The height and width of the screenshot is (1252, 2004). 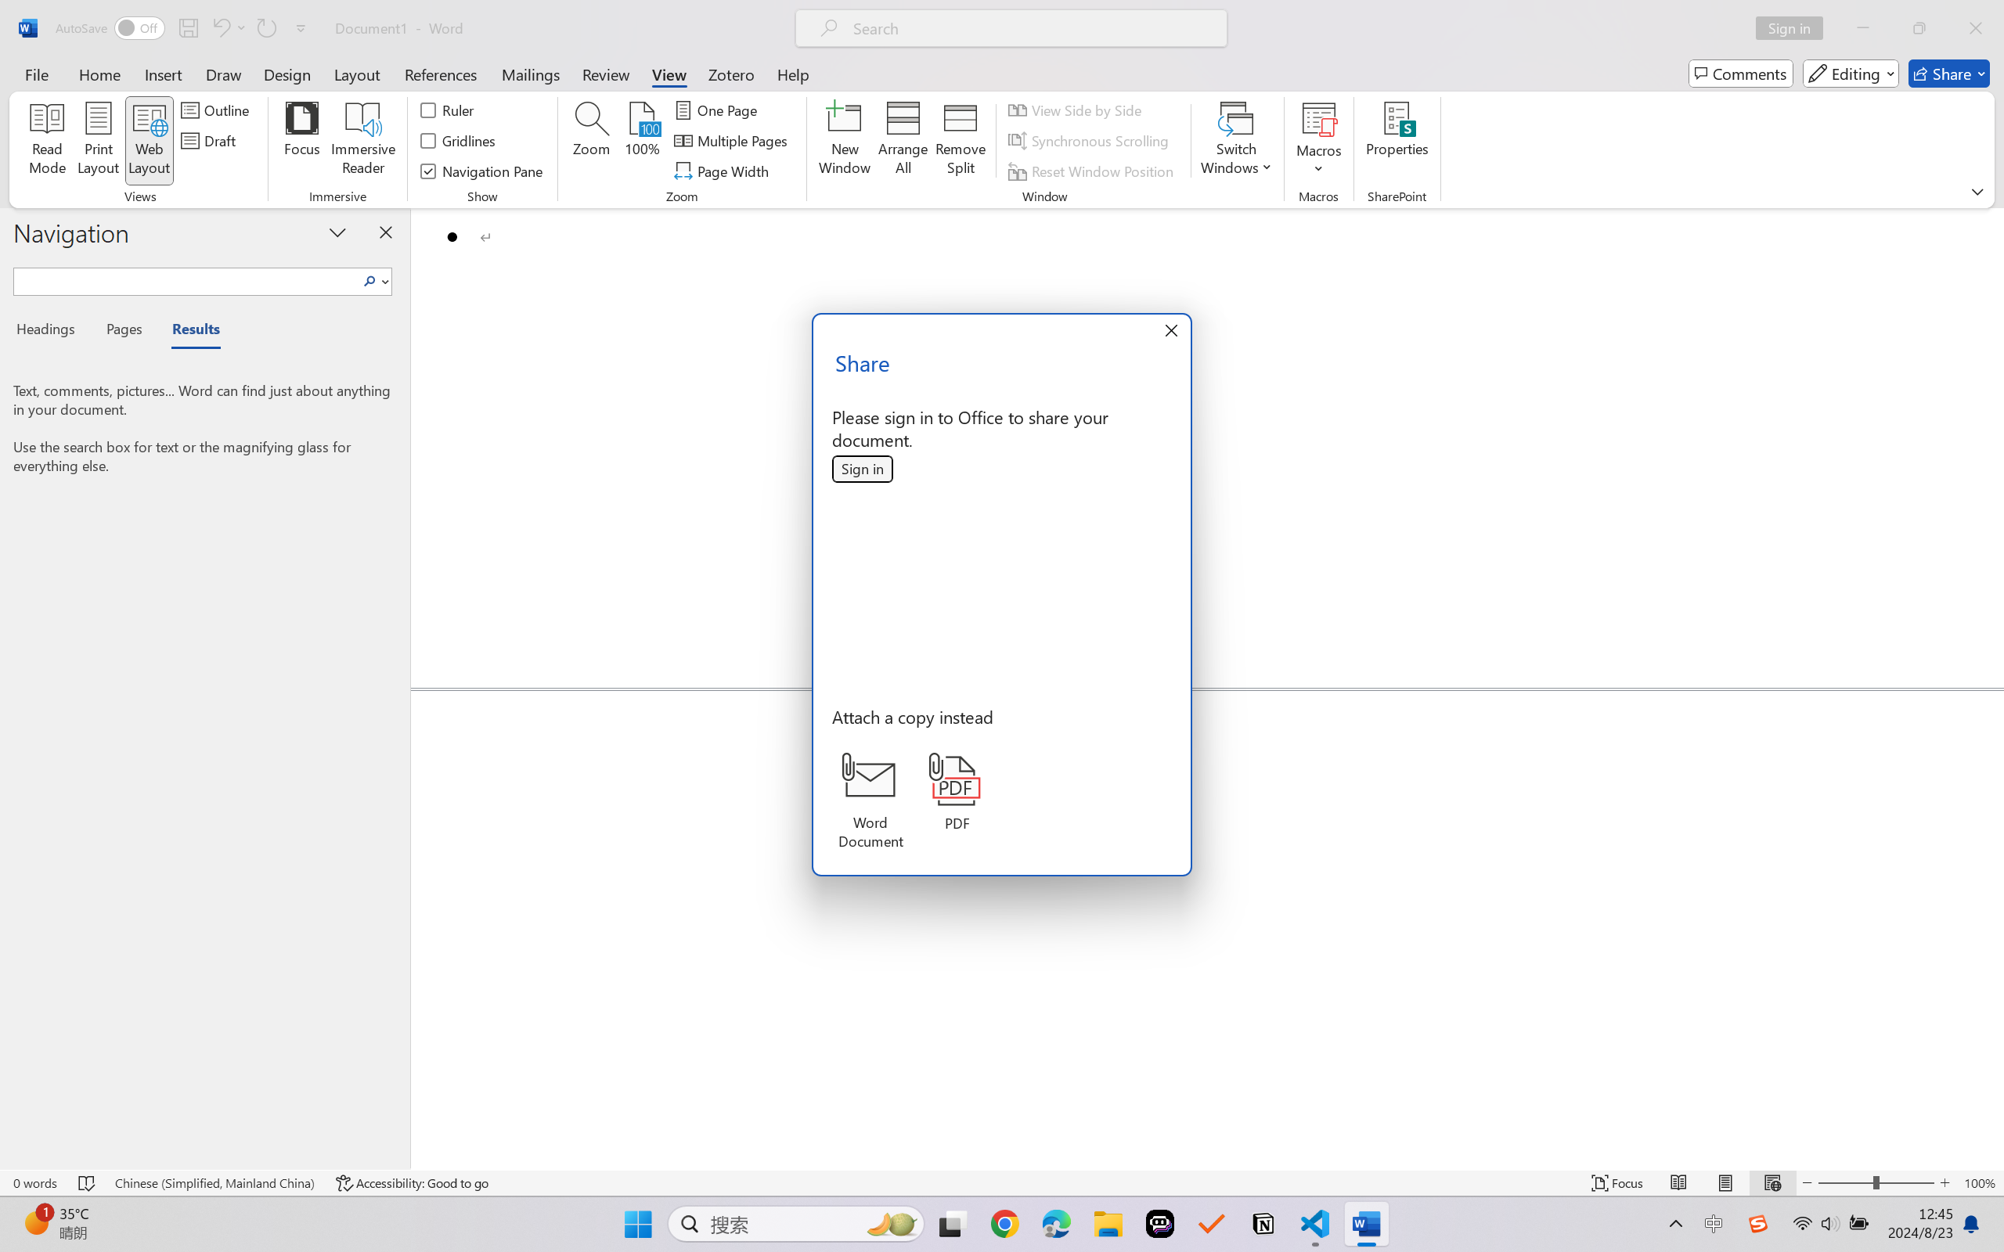 What do you see at coordinates (123, 332) in the screenshot?
I see `Pages` at bounding box center [123, 332].